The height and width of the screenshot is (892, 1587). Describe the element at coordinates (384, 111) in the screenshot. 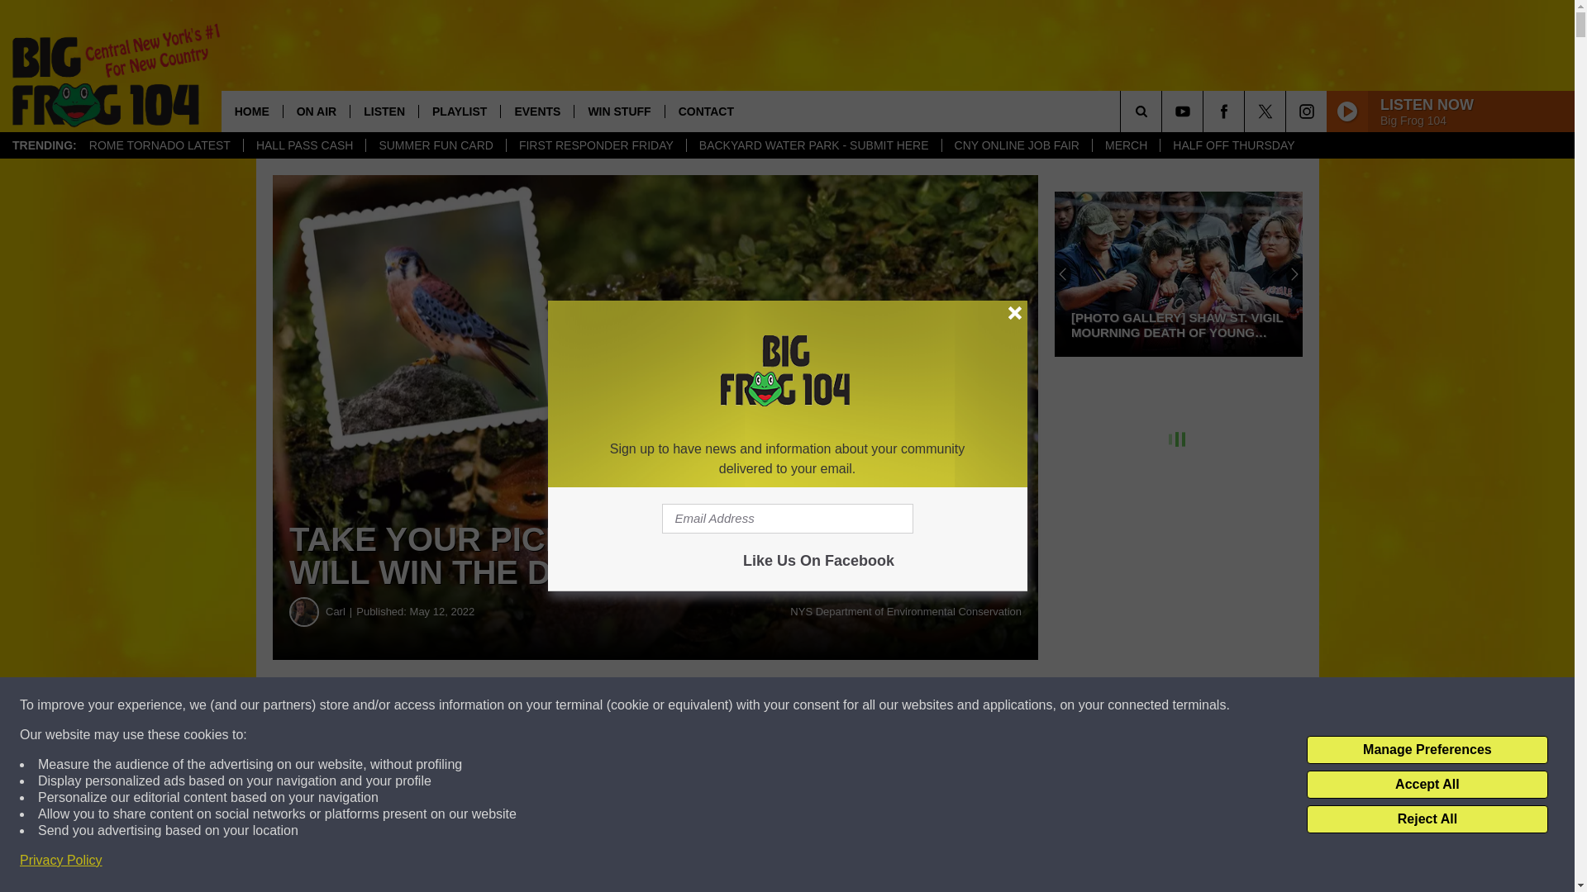

I see `LISTEN` at that location.